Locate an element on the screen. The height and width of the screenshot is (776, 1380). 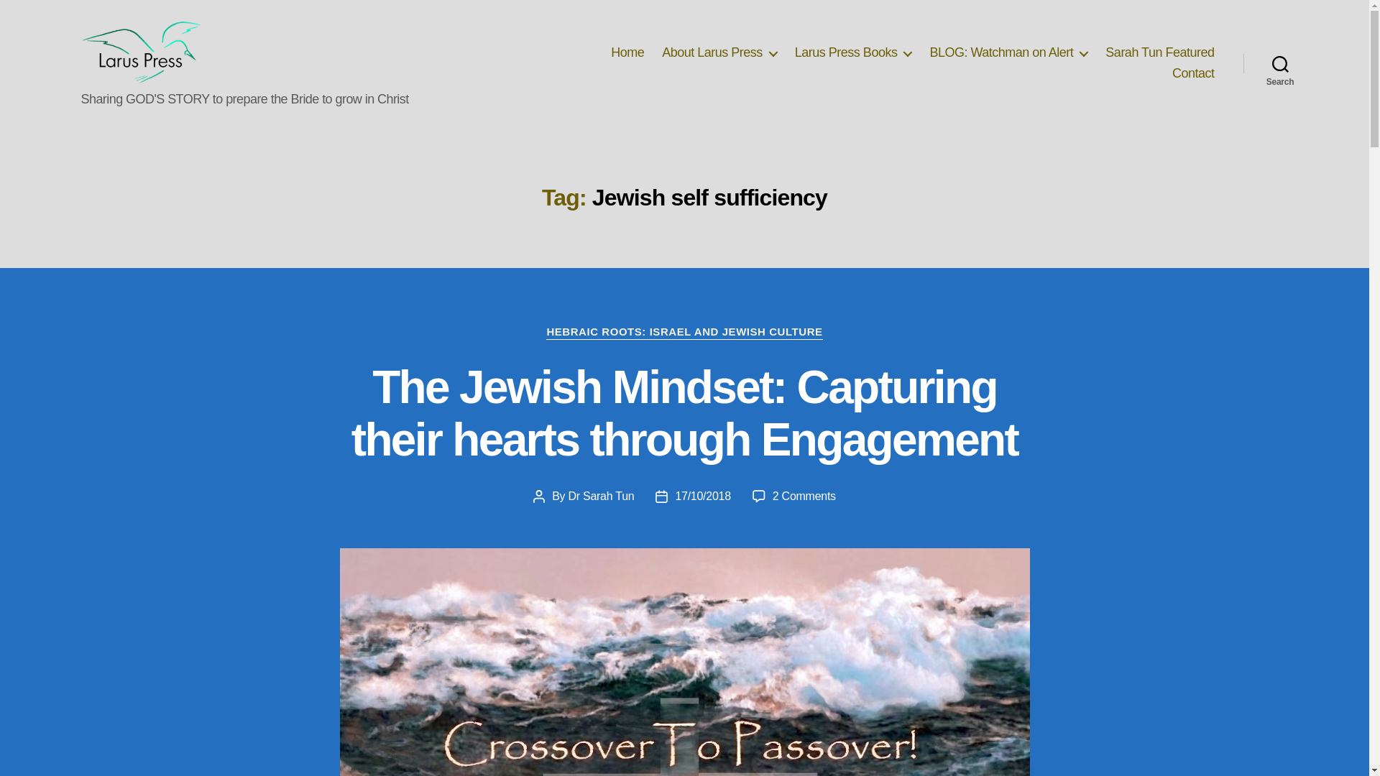
BLOG: Watchman on Alert is located at coordinates (1008, 53).